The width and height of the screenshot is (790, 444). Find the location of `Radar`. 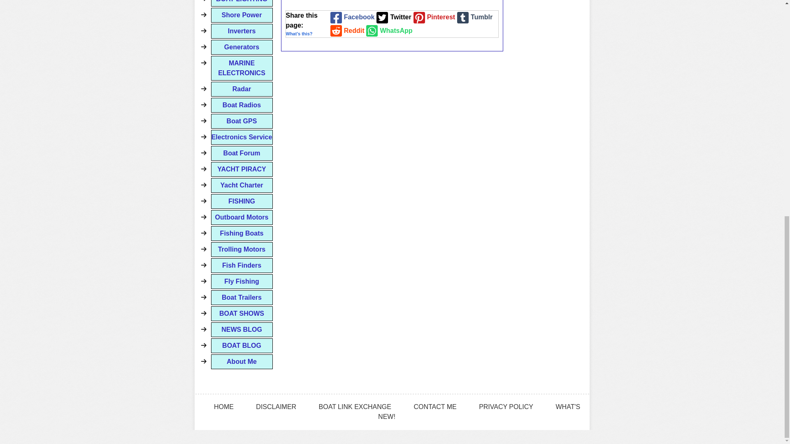

Radar is located at coordinates (242, 89).